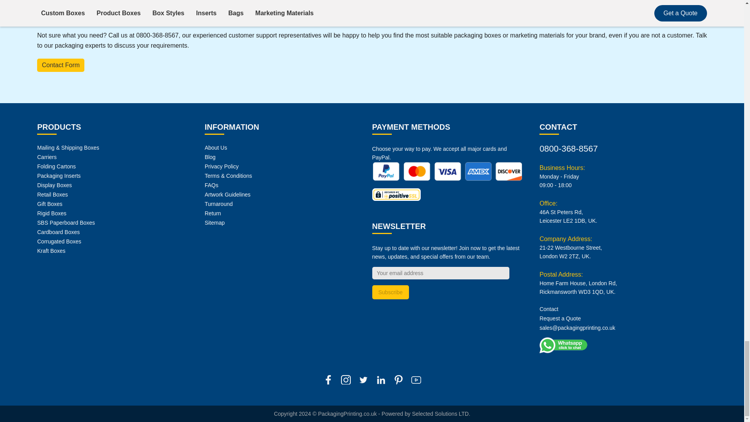 This screenshot has width=750, height=422. I want to click on Display Boxes, so click(54, 185).